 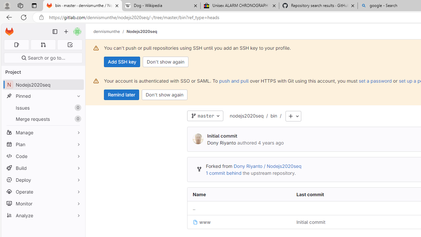 What do you see at coordinates (205, 116) in the screenshot?
I see `master` at bounding box center [205, 116].